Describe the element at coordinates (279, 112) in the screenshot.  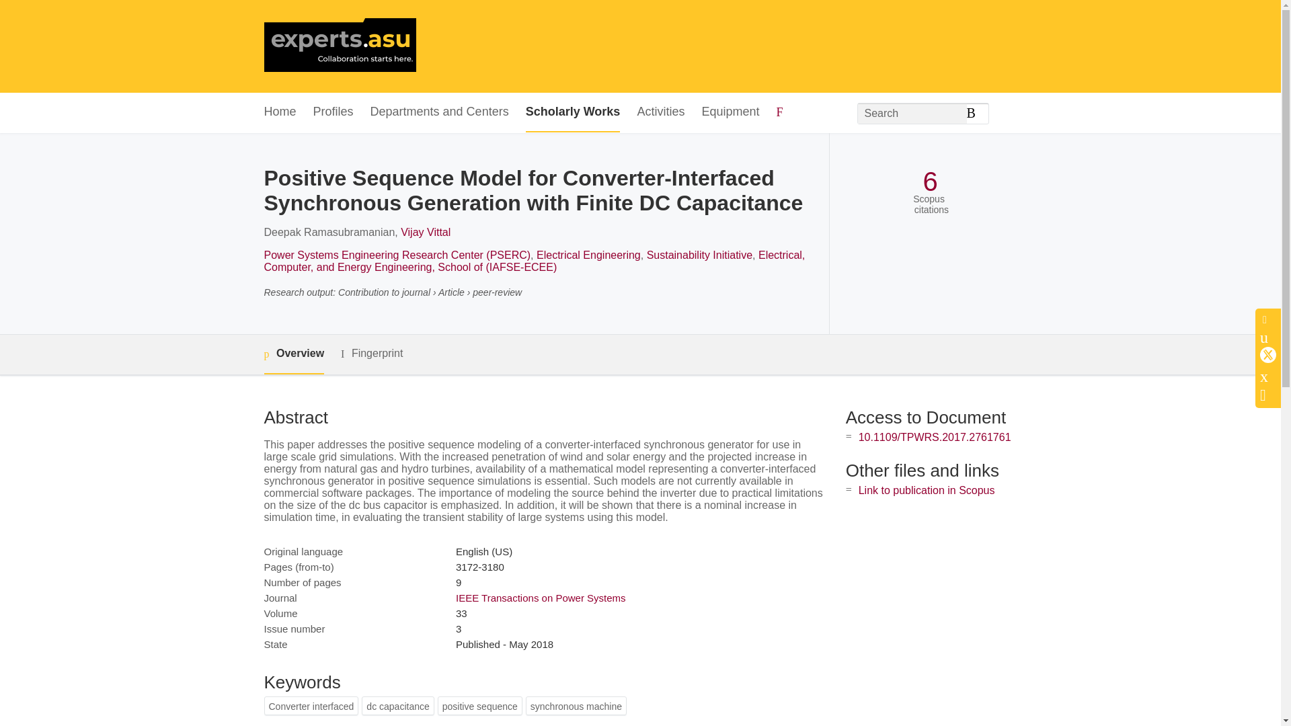
I see `Home` at that location.